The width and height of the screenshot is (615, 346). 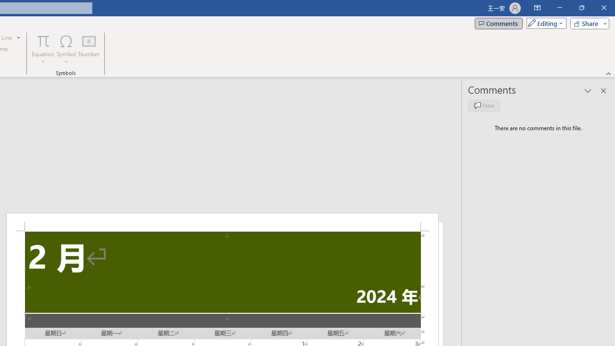 What do you see at coordinates (89, 49) in the screenshot?
I see `Number...` at bounding box center [89, 49].